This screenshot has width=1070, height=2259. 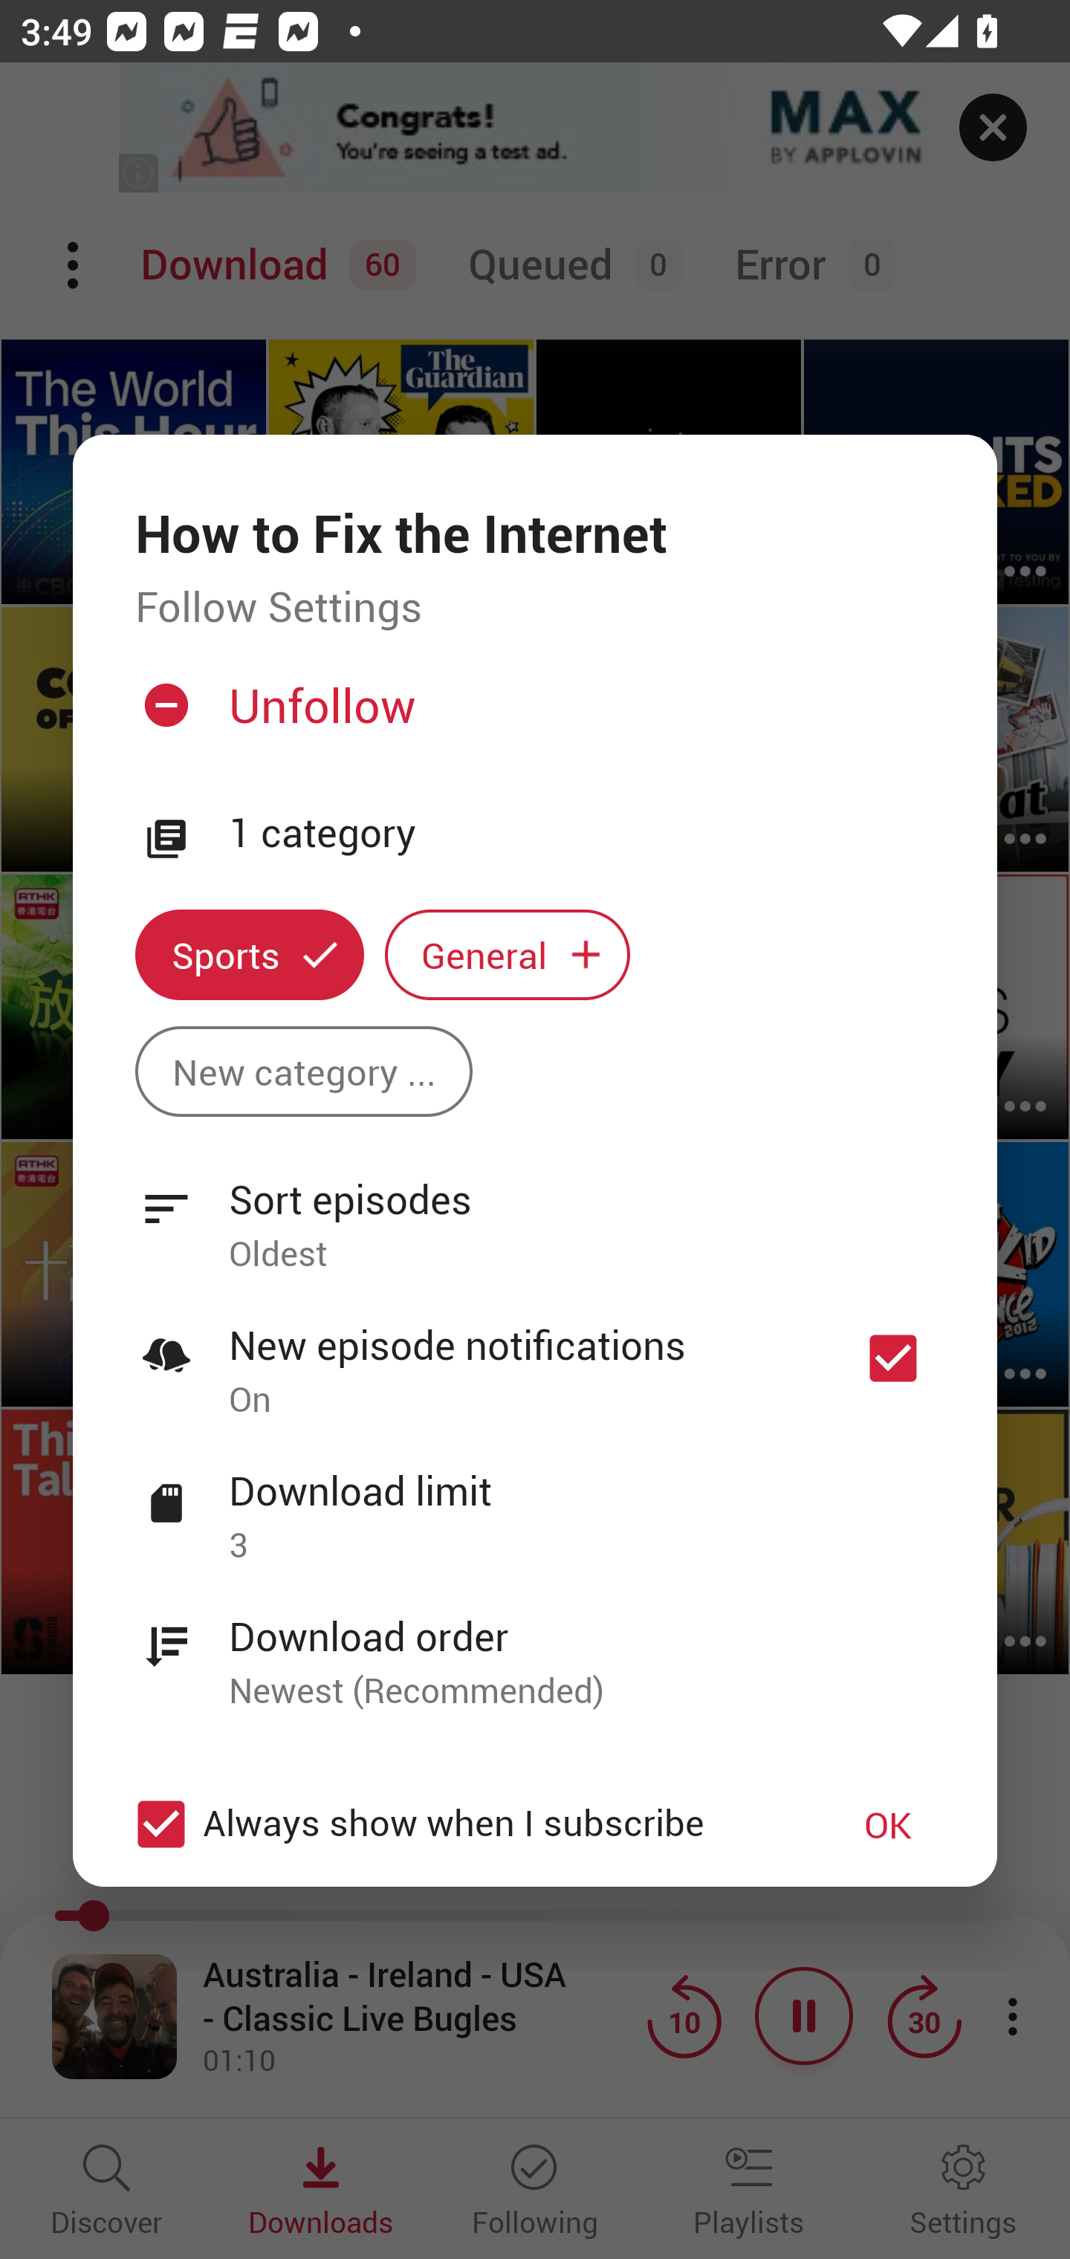 I want to click on Sports, so click(x=249, y=956).